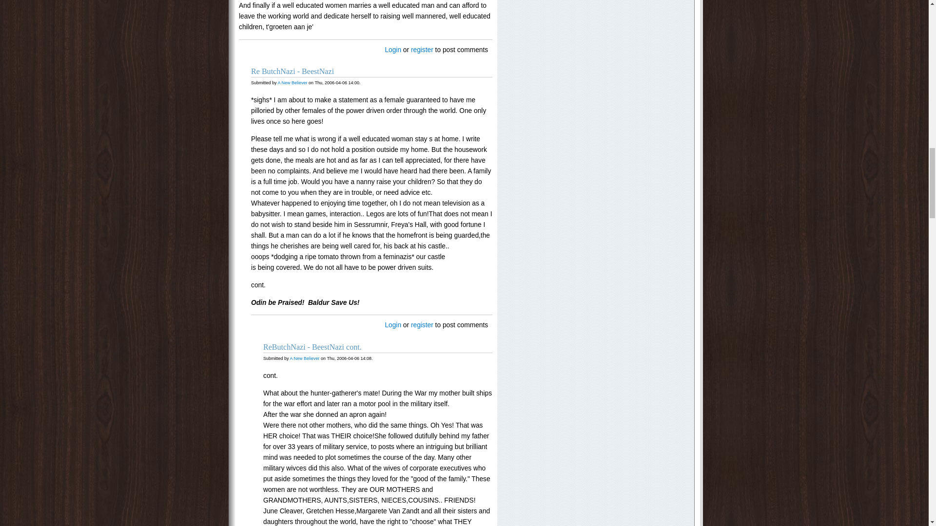  I want to click on Re ButchNazi - BeestNazi, so click(292, 71).